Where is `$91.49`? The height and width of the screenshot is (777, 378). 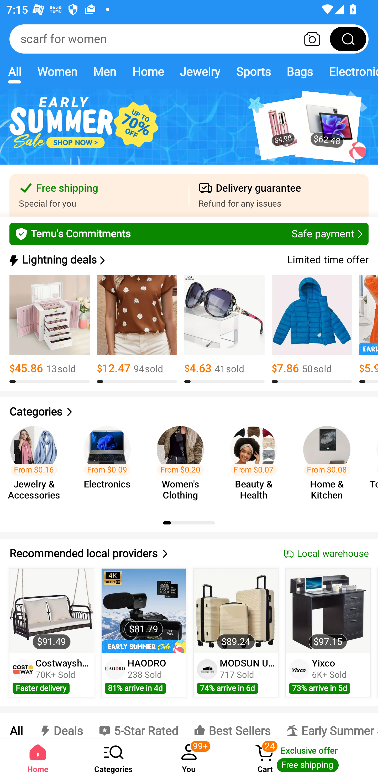 $91.49 is located at coordinates (51, 611).